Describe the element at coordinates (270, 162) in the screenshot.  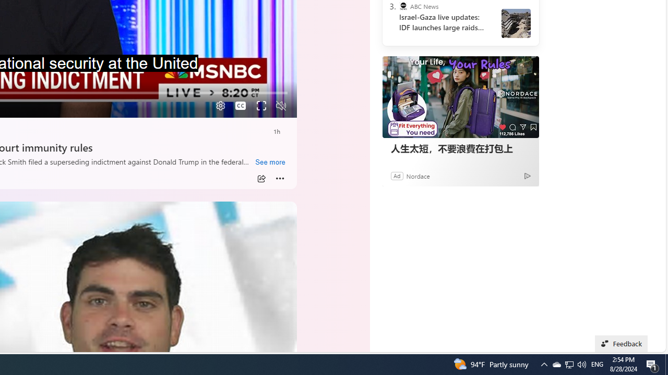
I see `See more` at that location.